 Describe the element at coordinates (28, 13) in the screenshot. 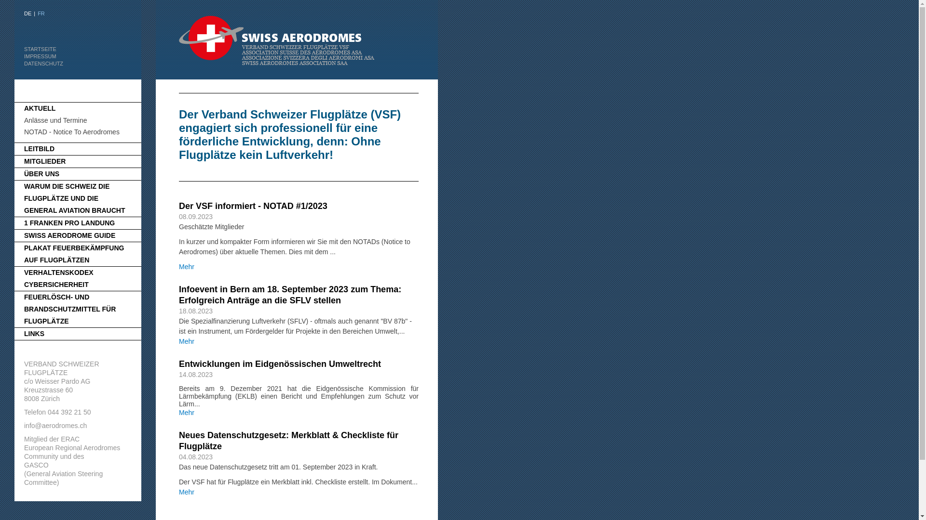

I see `DE` at that location.